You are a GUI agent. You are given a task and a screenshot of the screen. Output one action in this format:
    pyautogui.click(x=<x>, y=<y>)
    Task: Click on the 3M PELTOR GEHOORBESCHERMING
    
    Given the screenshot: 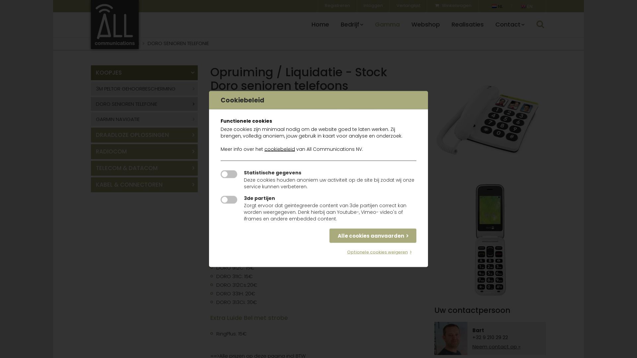 What is the action you would take?
    pyautogui.click(x=144, y=89)
    